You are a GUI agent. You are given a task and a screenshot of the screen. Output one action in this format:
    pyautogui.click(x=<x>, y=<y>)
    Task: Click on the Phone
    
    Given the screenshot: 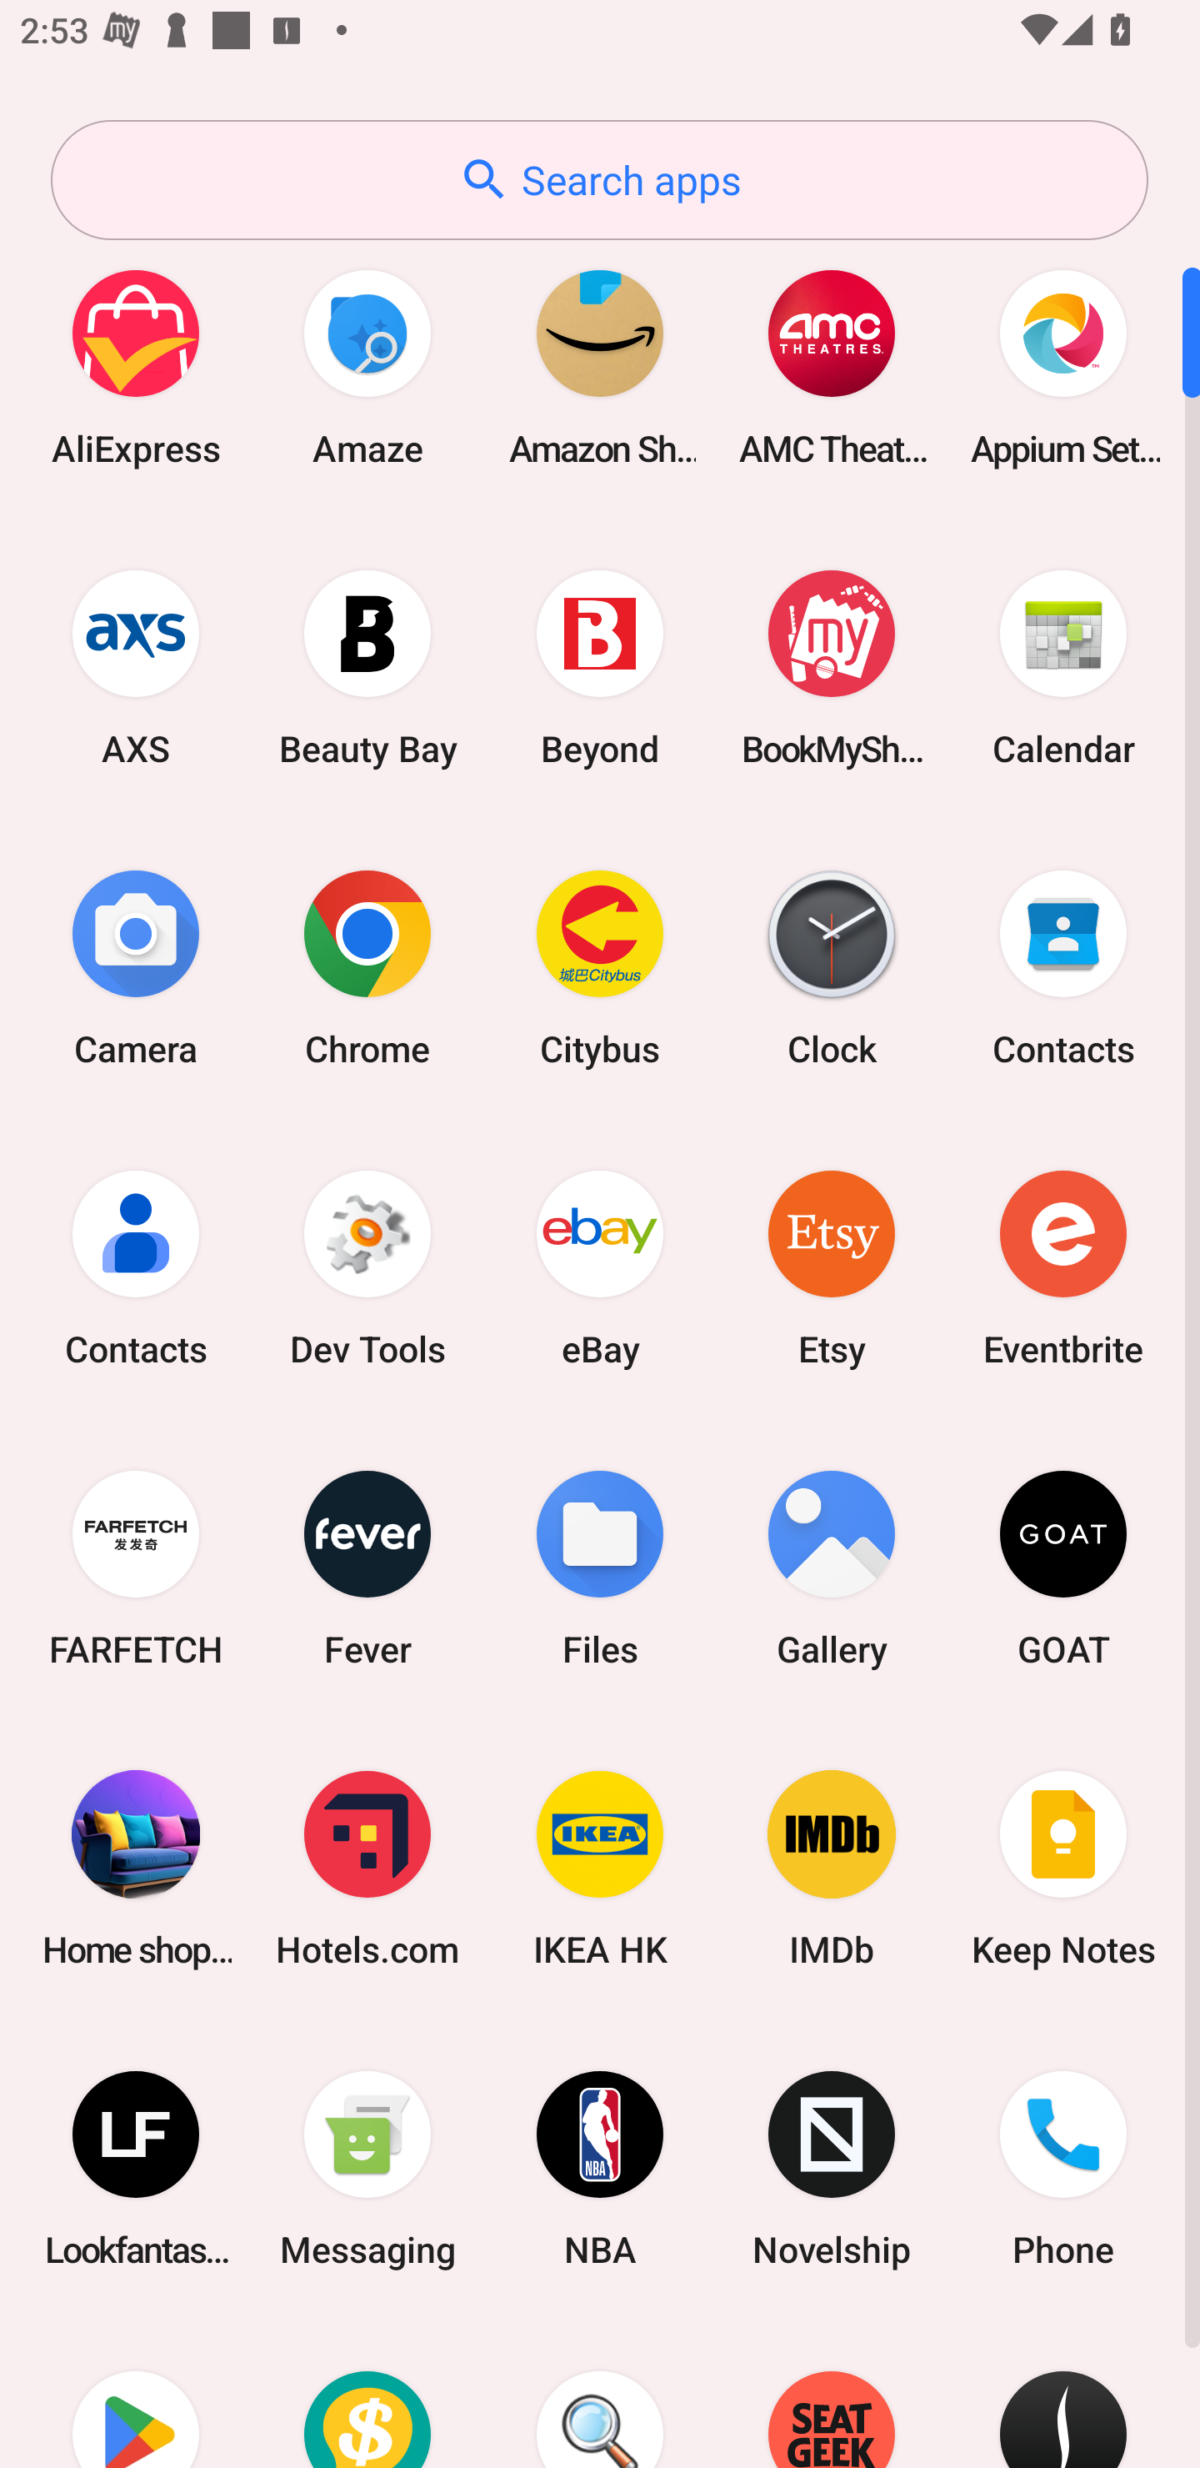 What is the action you would take?
    pyautogui.click(x=1063, y=2170)
    